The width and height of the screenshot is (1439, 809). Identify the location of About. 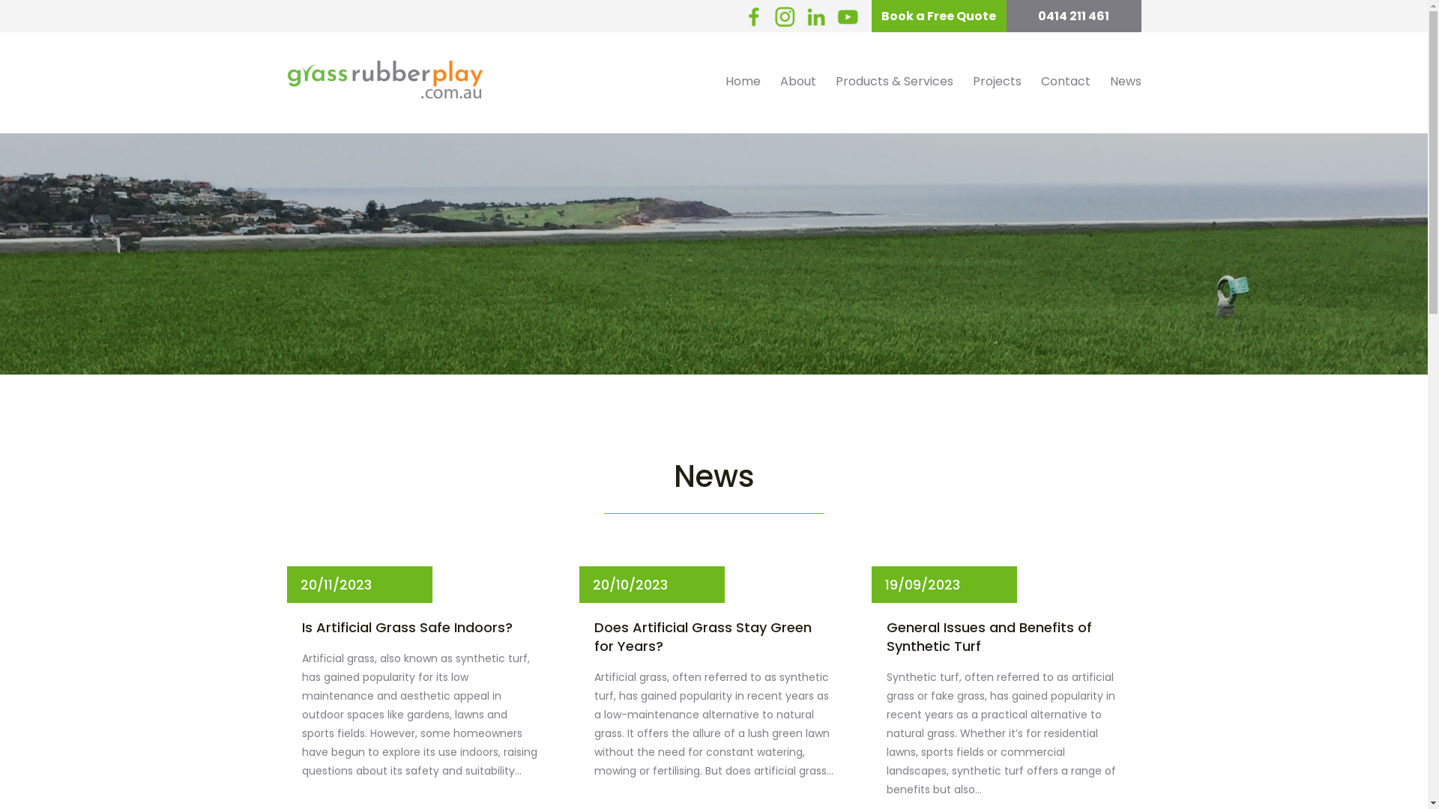
(798, 82).